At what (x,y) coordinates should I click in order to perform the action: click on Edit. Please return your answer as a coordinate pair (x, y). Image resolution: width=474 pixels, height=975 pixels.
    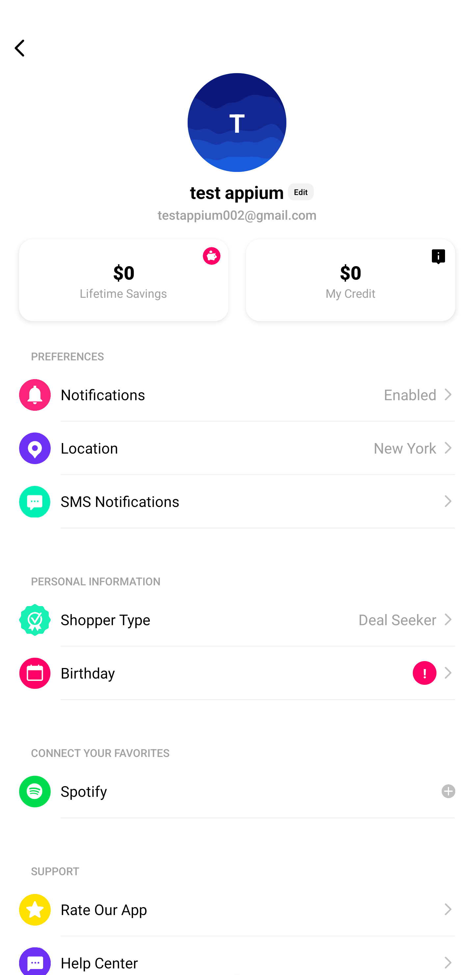
    Looking at the image, I should click on (301, 191).